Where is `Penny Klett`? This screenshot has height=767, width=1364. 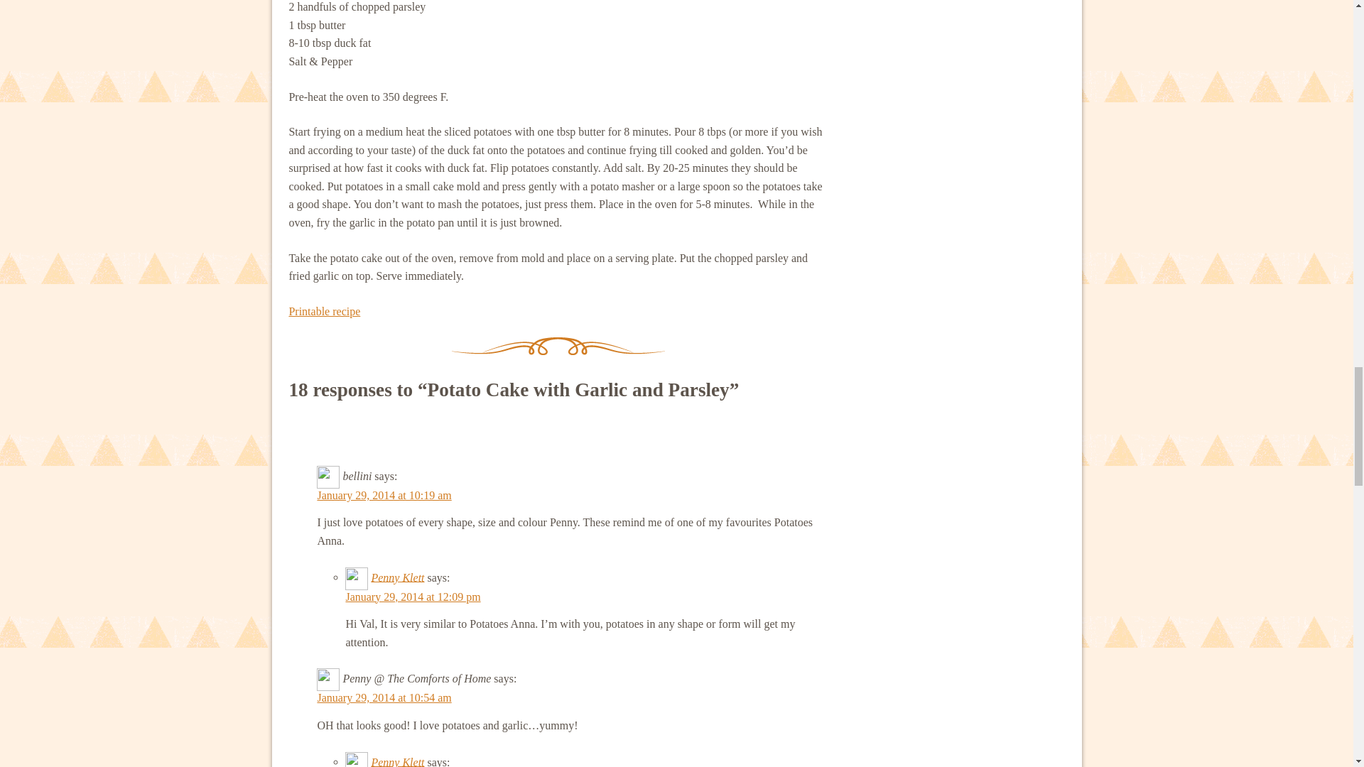
Penny Klett is located at coordinates (398, 761).